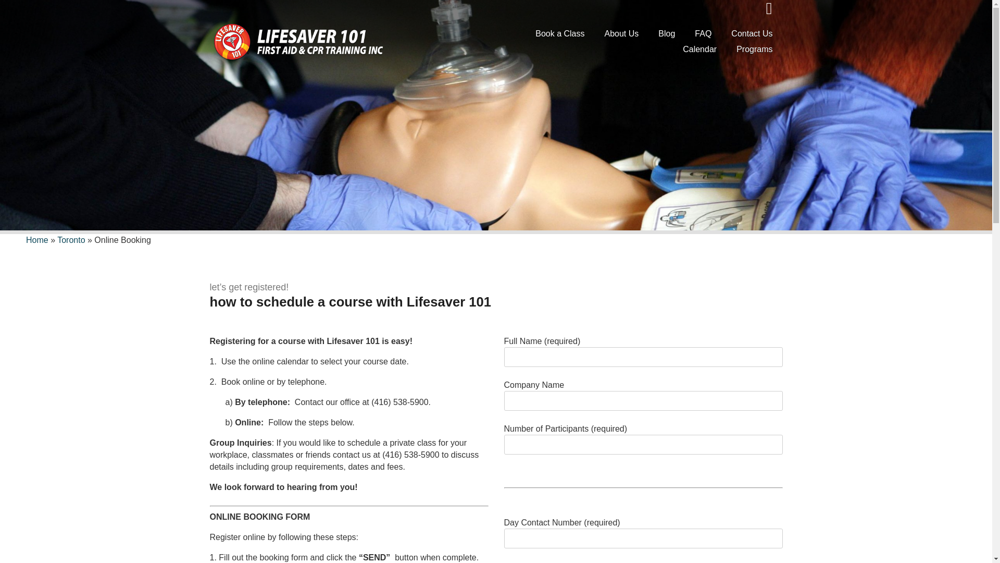  Describe the element at coordinates (560, 33) in the screenshot. I see `Book a Class` at that location.